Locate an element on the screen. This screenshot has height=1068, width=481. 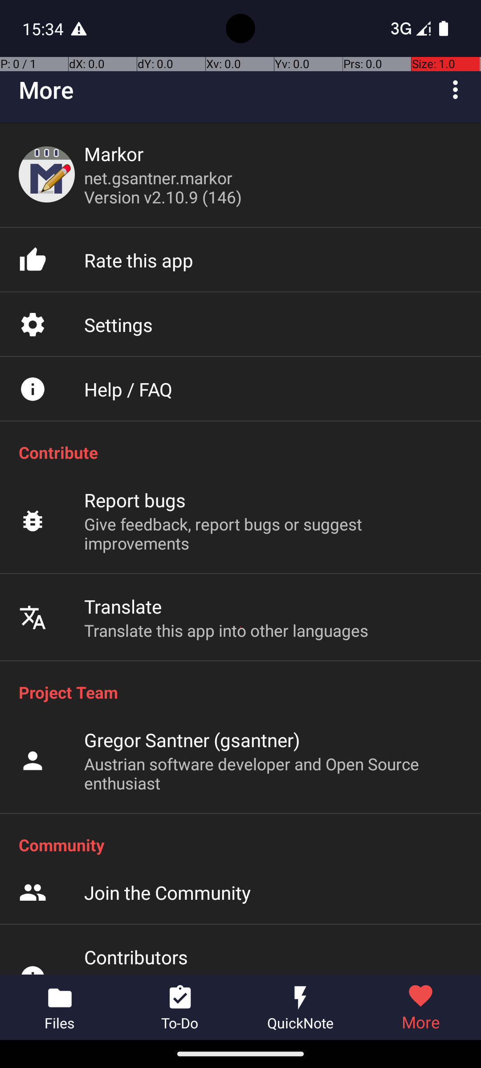
Show contributor info. Provide it to be shown here on an opt-in basis after contributing is located at coordinates (273, 972).